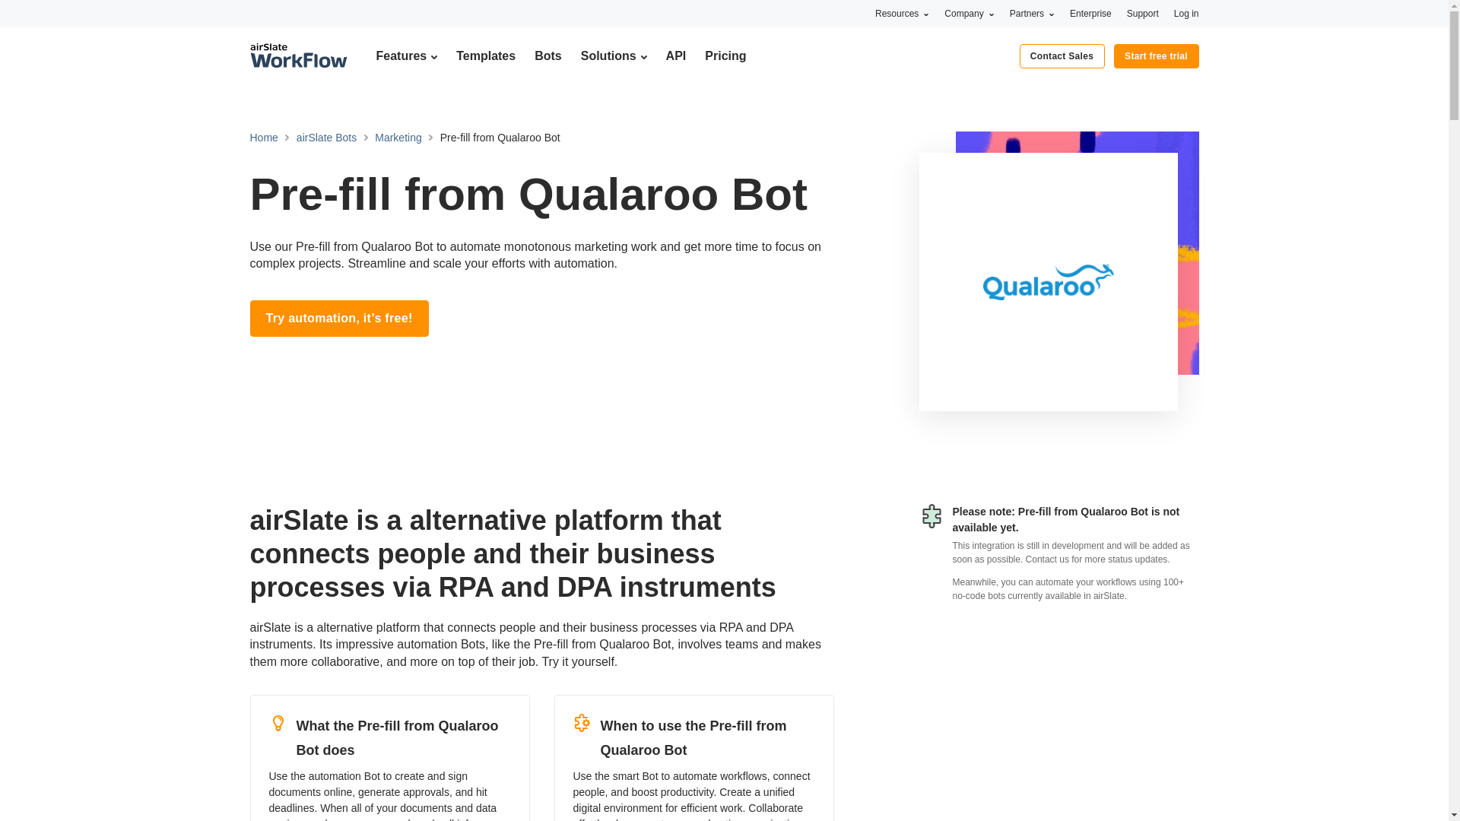 This screenshot has height=821, width=1460. I want to click on Resources, so click(902, 13).